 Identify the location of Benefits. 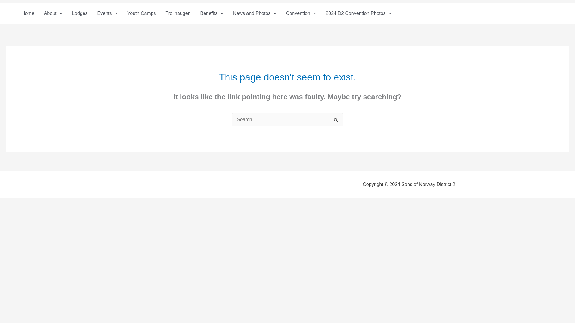
(211, 13).